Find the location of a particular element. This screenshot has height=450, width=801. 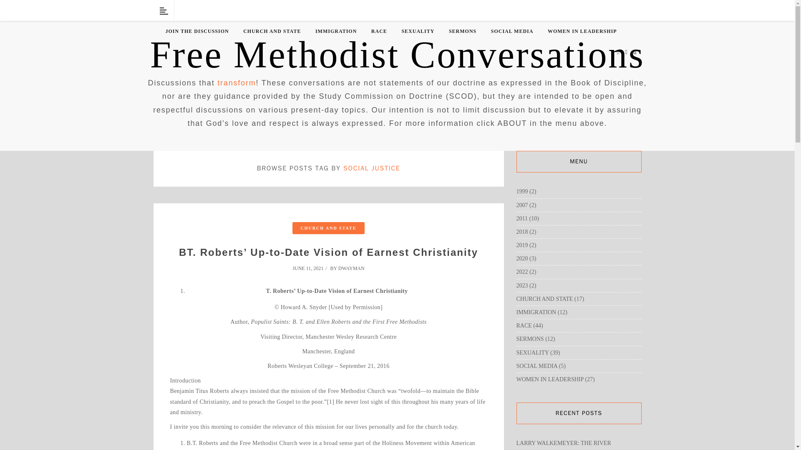

WOMEN IN LEADERSHIP is located at coordinates (582, 31).